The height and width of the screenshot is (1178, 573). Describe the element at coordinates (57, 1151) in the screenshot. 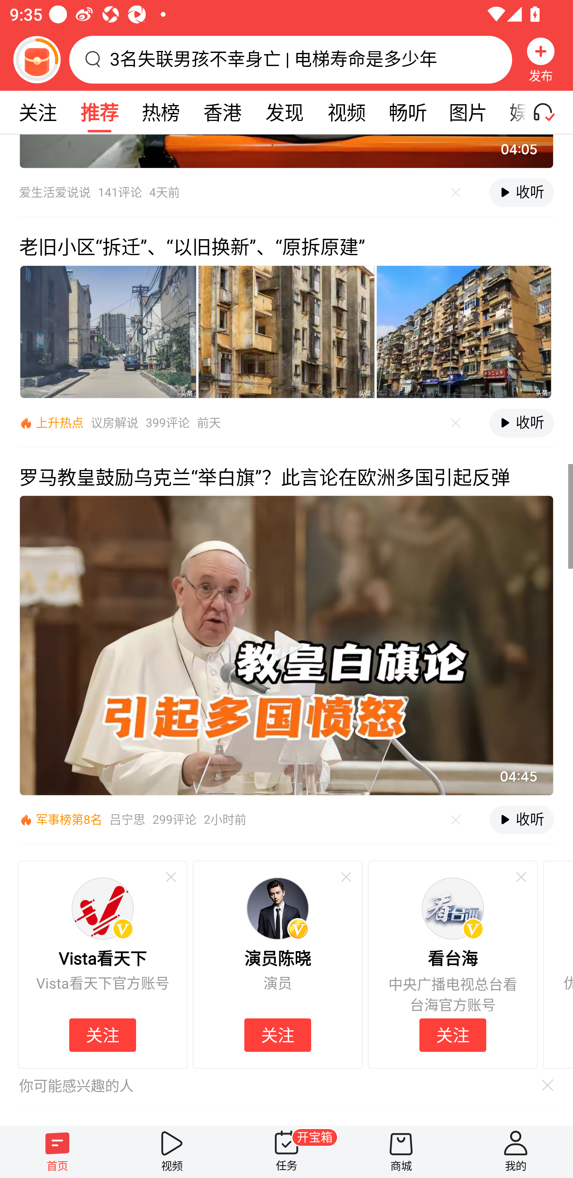

I see `首页` at that location.